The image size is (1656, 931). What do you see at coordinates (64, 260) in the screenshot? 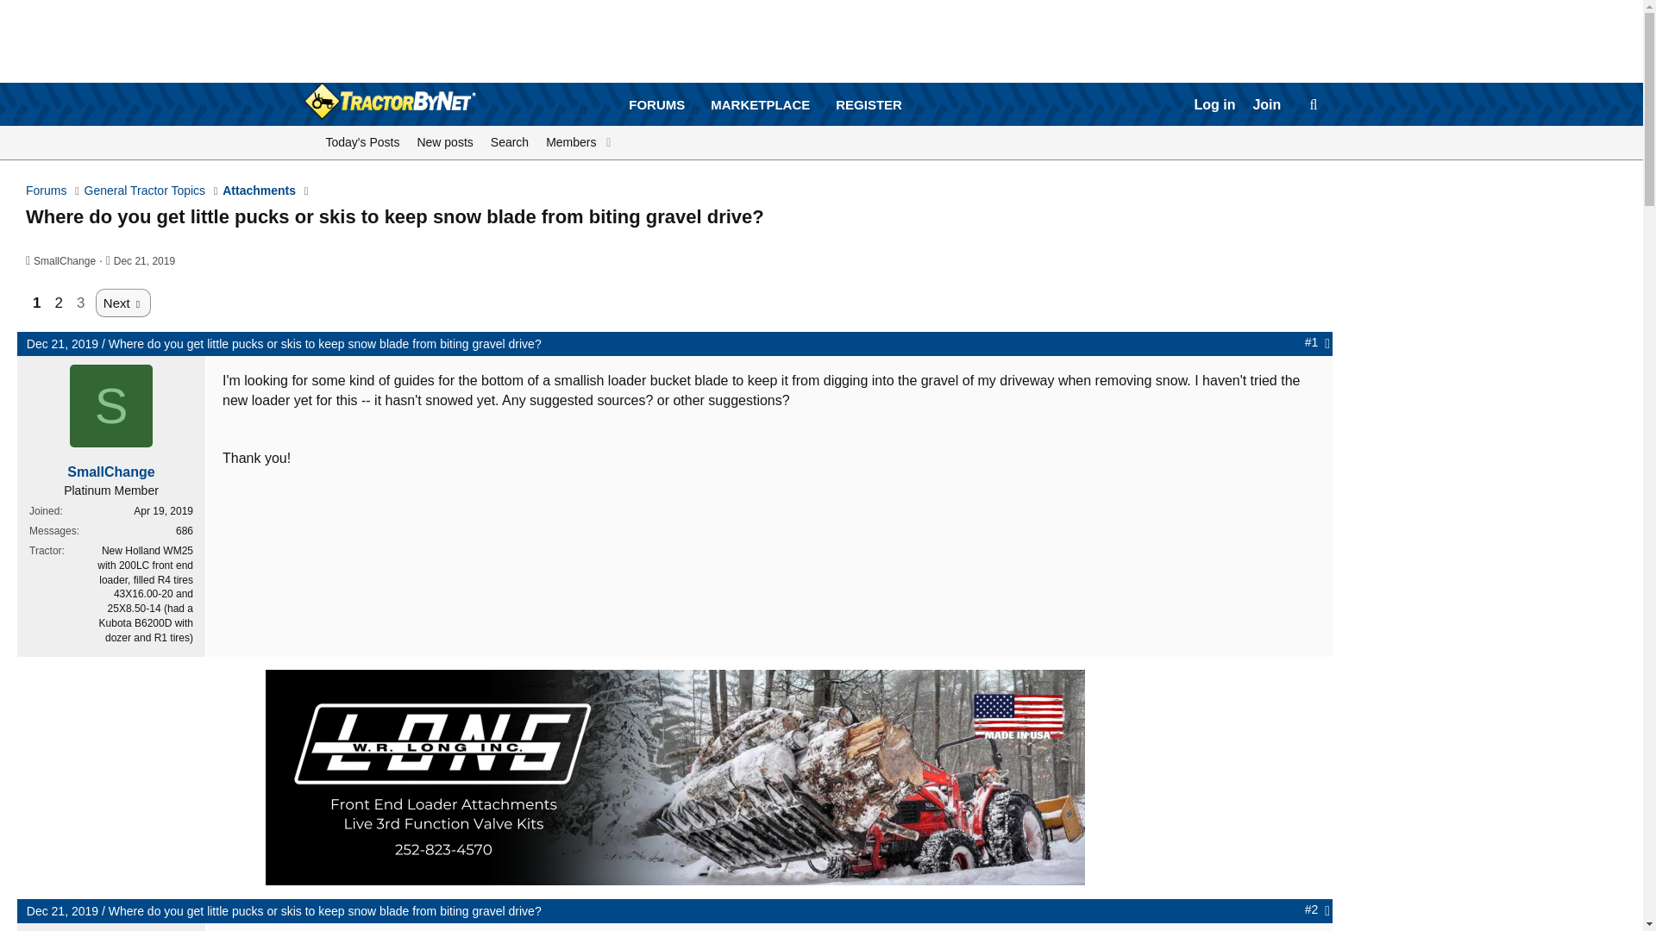
I see `Log in` at bounding box center [64, 260].